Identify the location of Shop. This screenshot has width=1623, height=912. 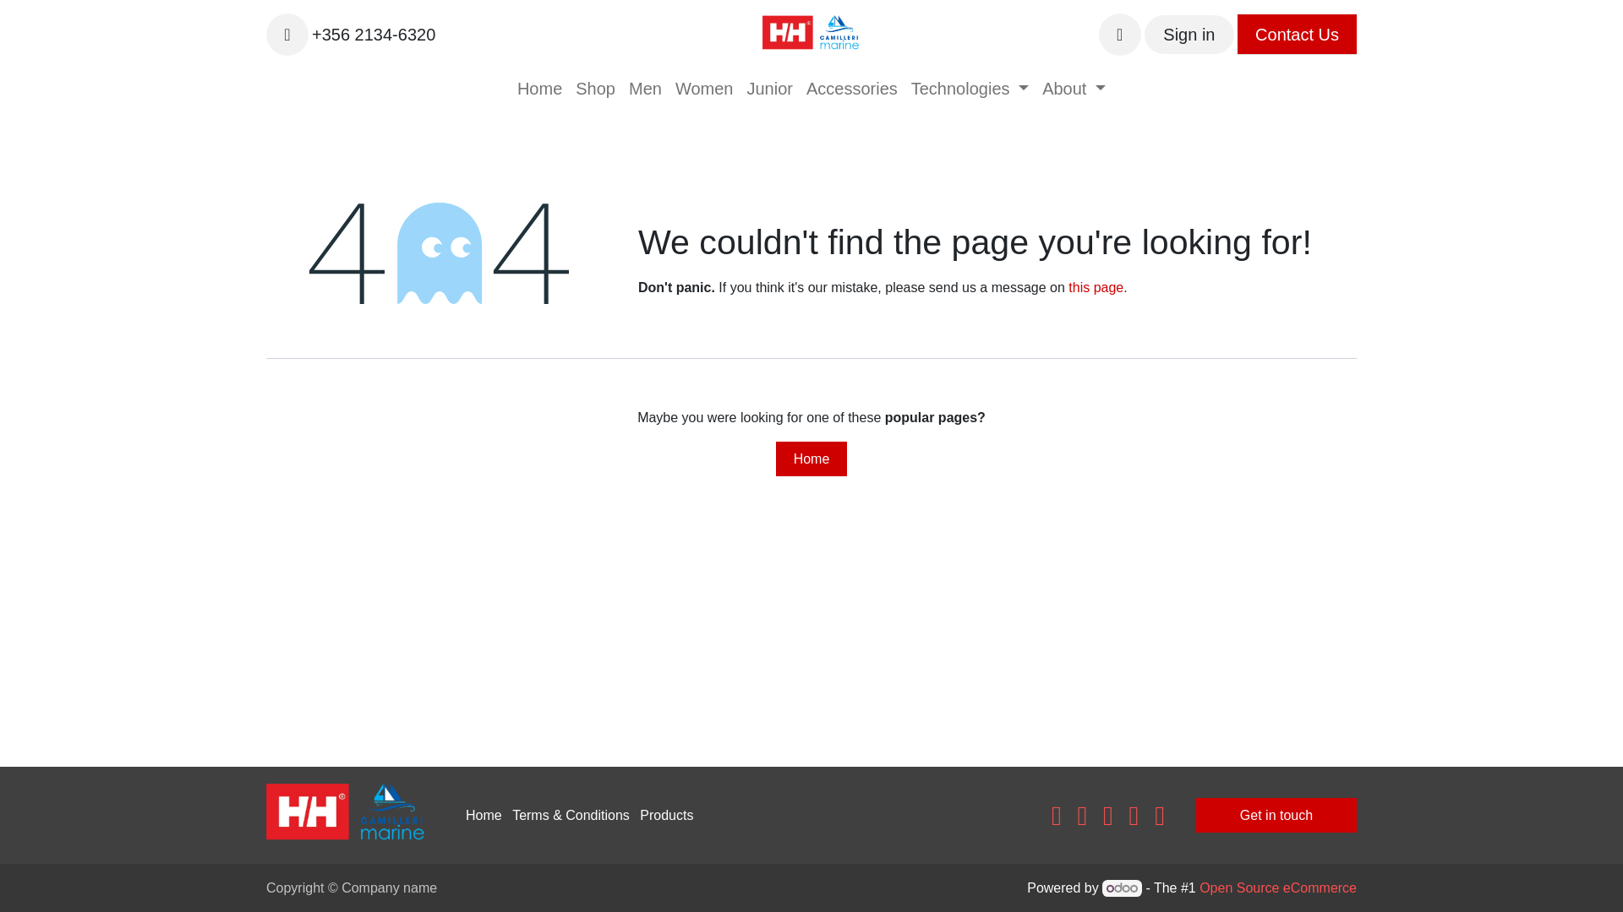
(595, 89).